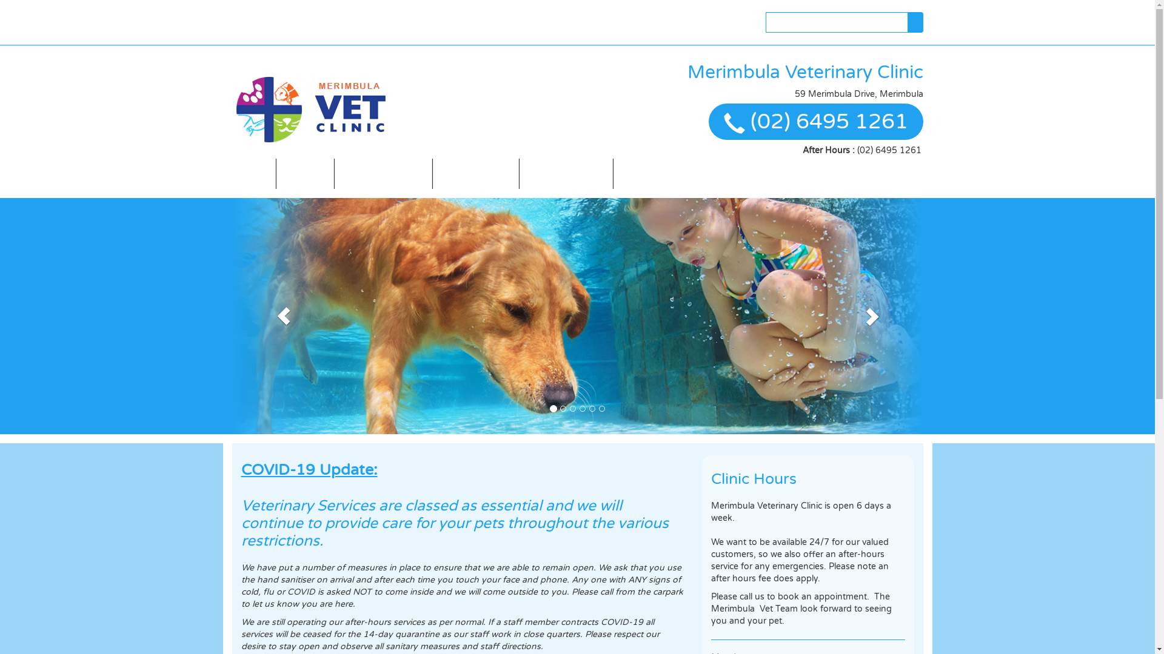 The height and width of the screenshot is (654, 1164). Describe the element at coordinates (475, 173) in the screenshot. I see `Surgical Services` at that location.